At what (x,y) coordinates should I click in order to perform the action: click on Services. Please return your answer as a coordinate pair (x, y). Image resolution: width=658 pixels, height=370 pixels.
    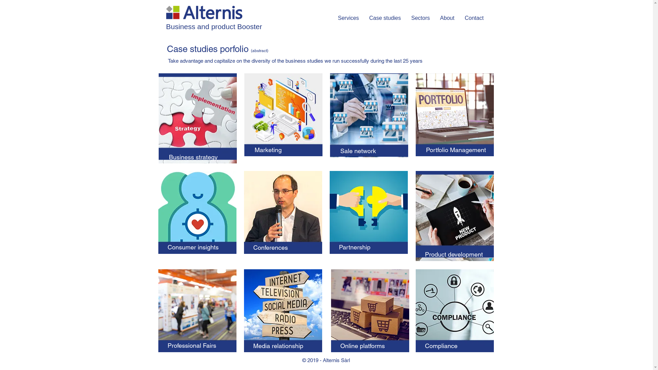
    Looking at the image, I should click on (348, 18).